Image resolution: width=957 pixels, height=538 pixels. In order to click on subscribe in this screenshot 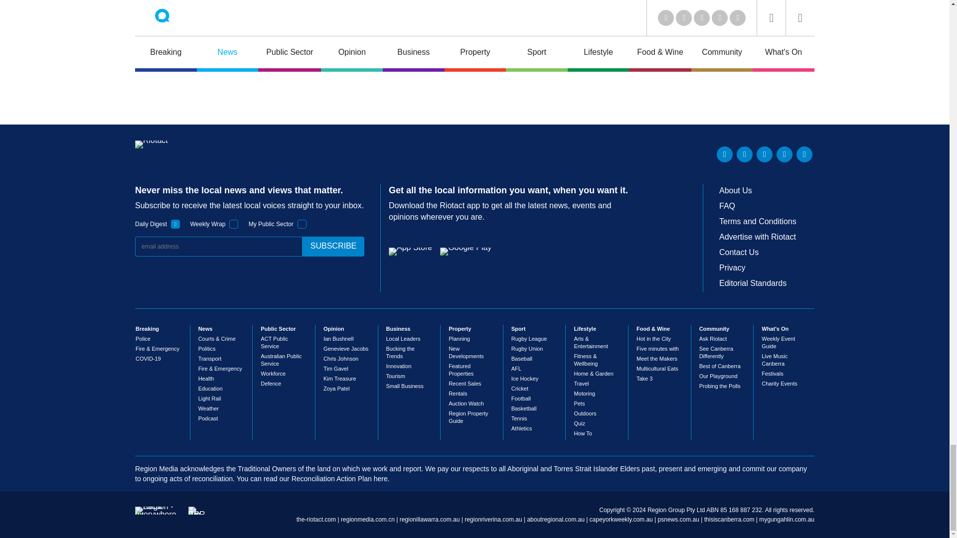, I will do `click(333, 247)`.